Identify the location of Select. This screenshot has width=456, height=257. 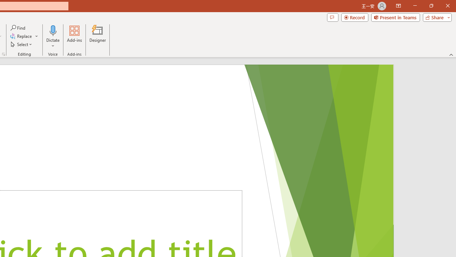
(22, 44).